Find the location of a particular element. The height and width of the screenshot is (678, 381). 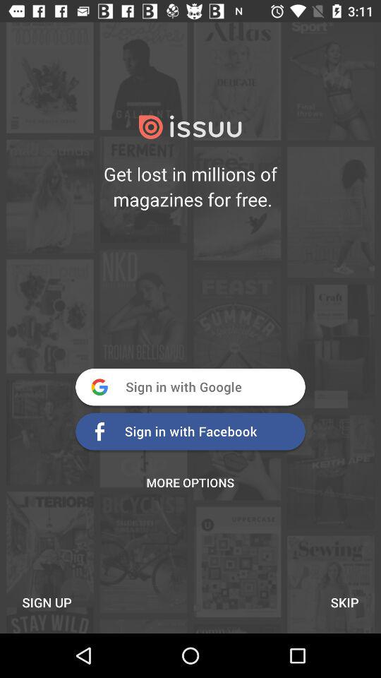

turn on the more options is located at coordinates (190, 482).